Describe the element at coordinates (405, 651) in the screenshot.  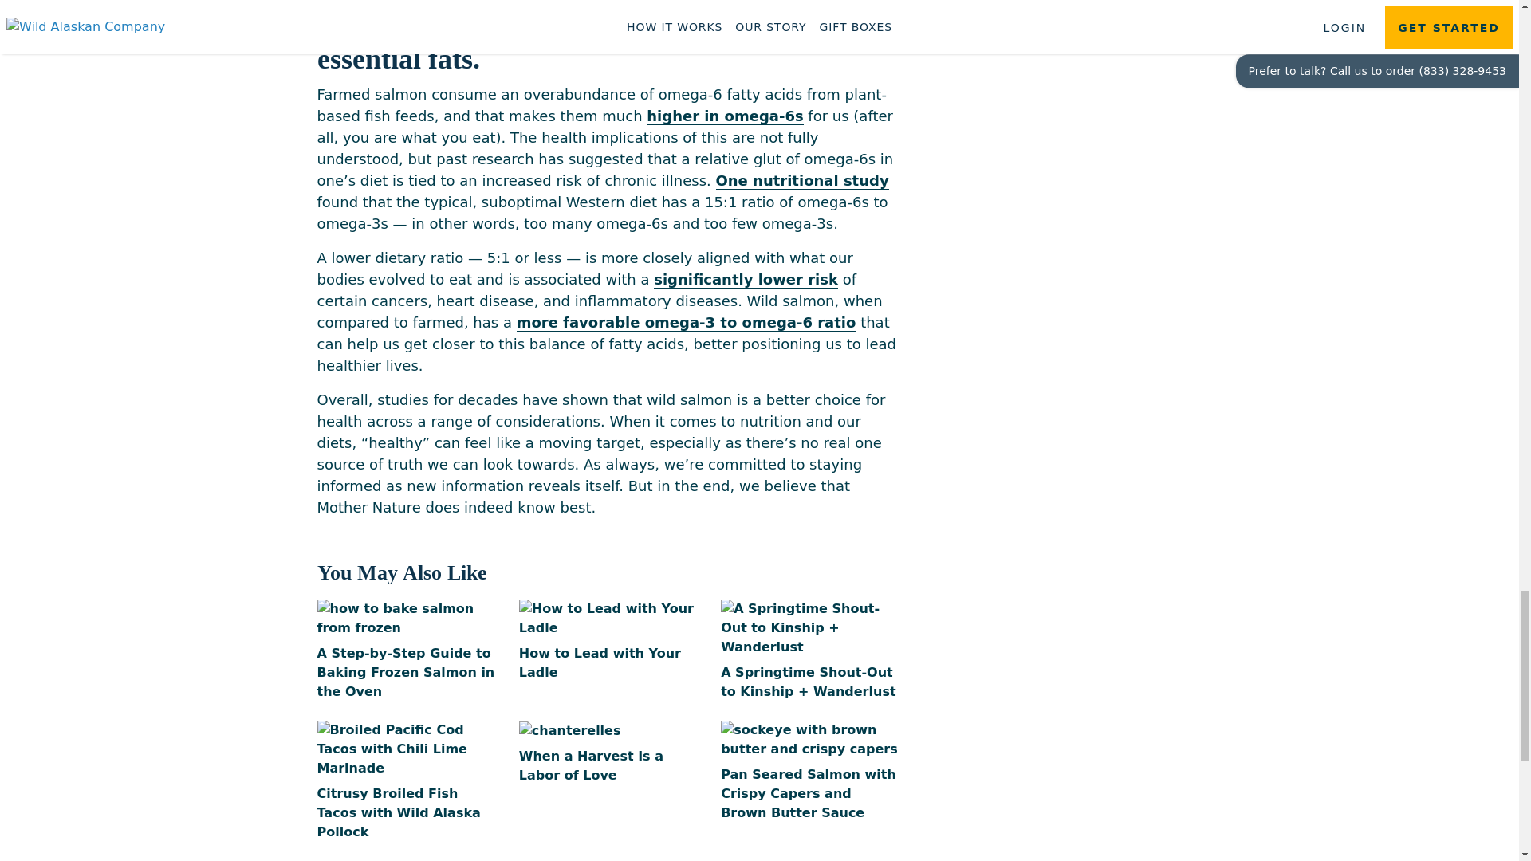
I see `A Step-by-Step Guide to Baking Frozen Salmon in the Oven` at that location.